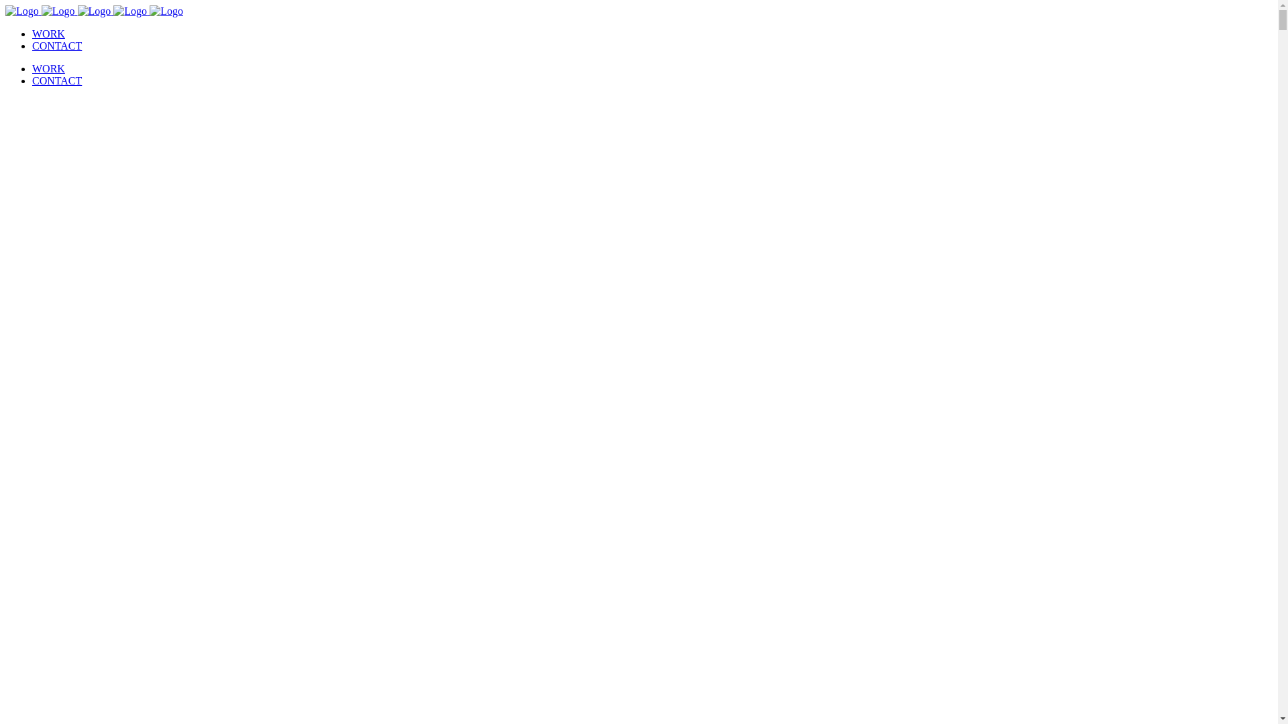 This screenshot has width=1288, height=724. What do you see at coordinates (57, 46) in the screenshot?
I see `CONTACT` at bounding box center [57, 46].